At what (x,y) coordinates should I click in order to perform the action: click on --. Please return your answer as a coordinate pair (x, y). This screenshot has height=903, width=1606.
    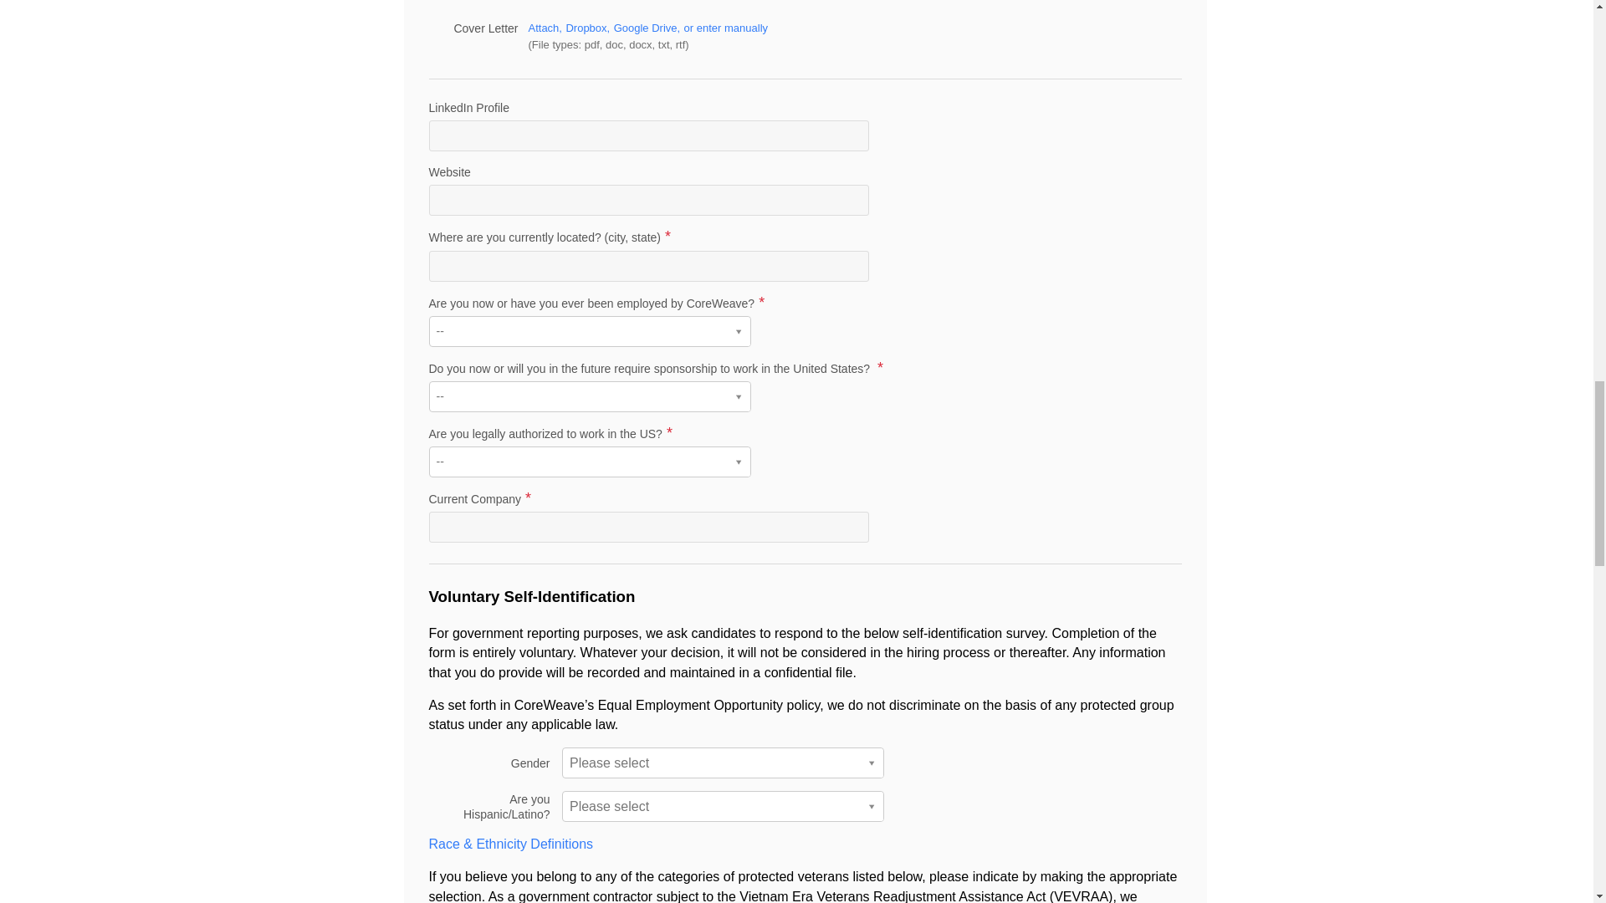
    Looking at the image, I should click on (589, 396).